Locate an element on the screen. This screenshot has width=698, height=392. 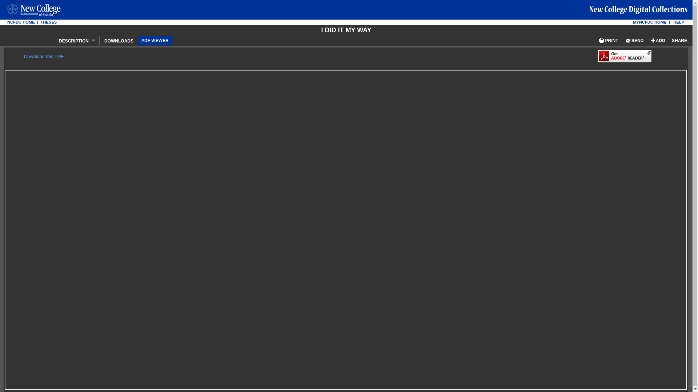
THESES is located at coordinates (48, 22).